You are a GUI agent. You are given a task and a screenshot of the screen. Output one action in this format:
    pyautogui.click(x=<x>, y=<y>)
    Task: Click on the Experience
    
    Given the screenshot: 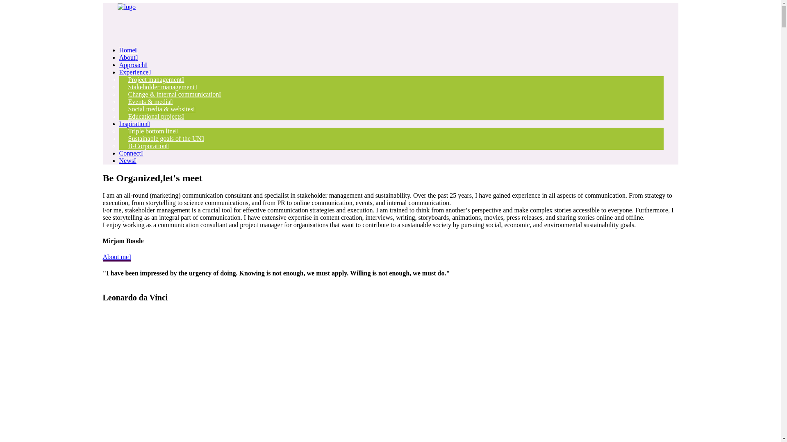 What is the action you would take?
    pyautogui.click(x=135, y=72)
    